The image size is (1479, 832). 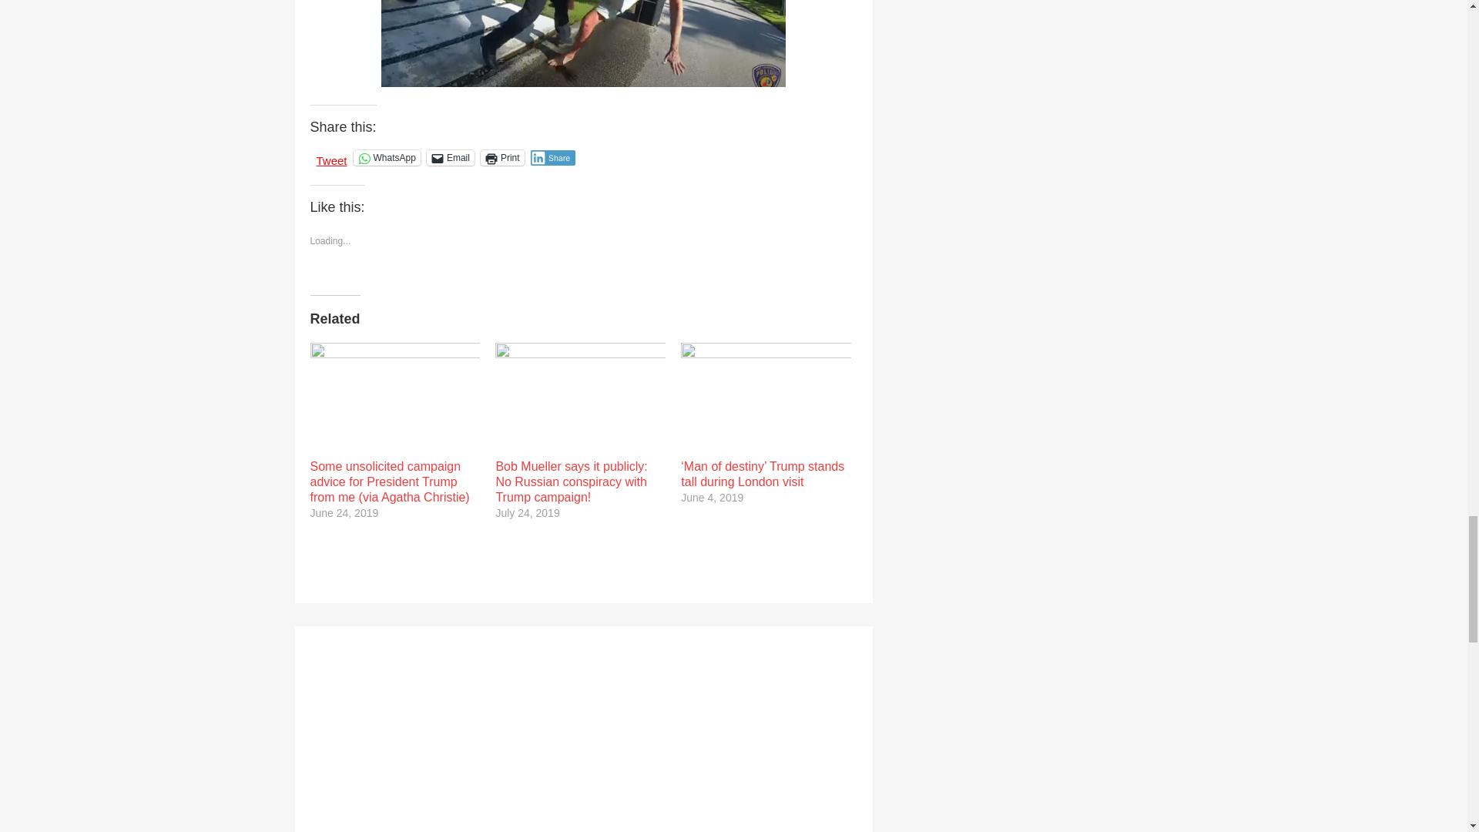 What do you see at coordinates (502, 157) in the screenshot?
I see `Click to print` at bounding box center [502, 157].